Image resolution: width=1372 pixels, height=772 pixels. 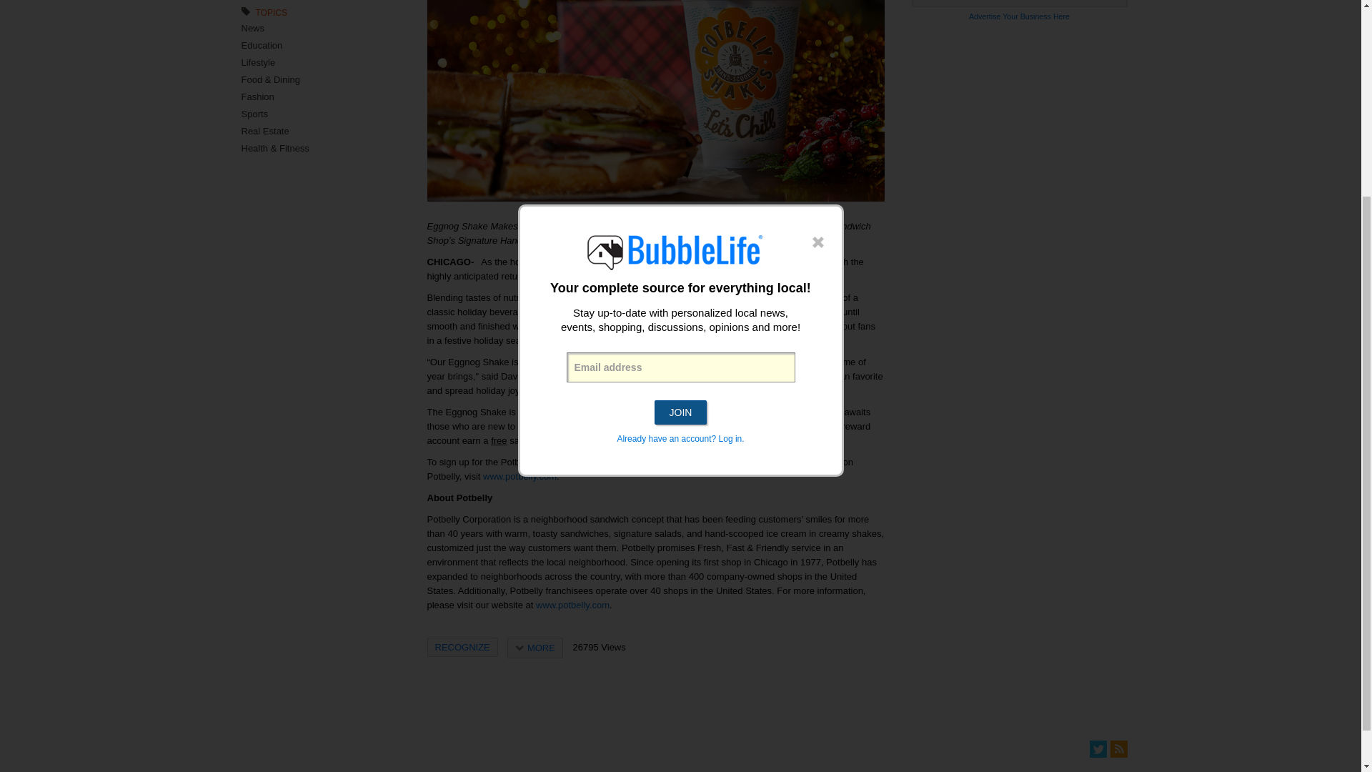 I want to click on Join, so click(x=680, y=143).